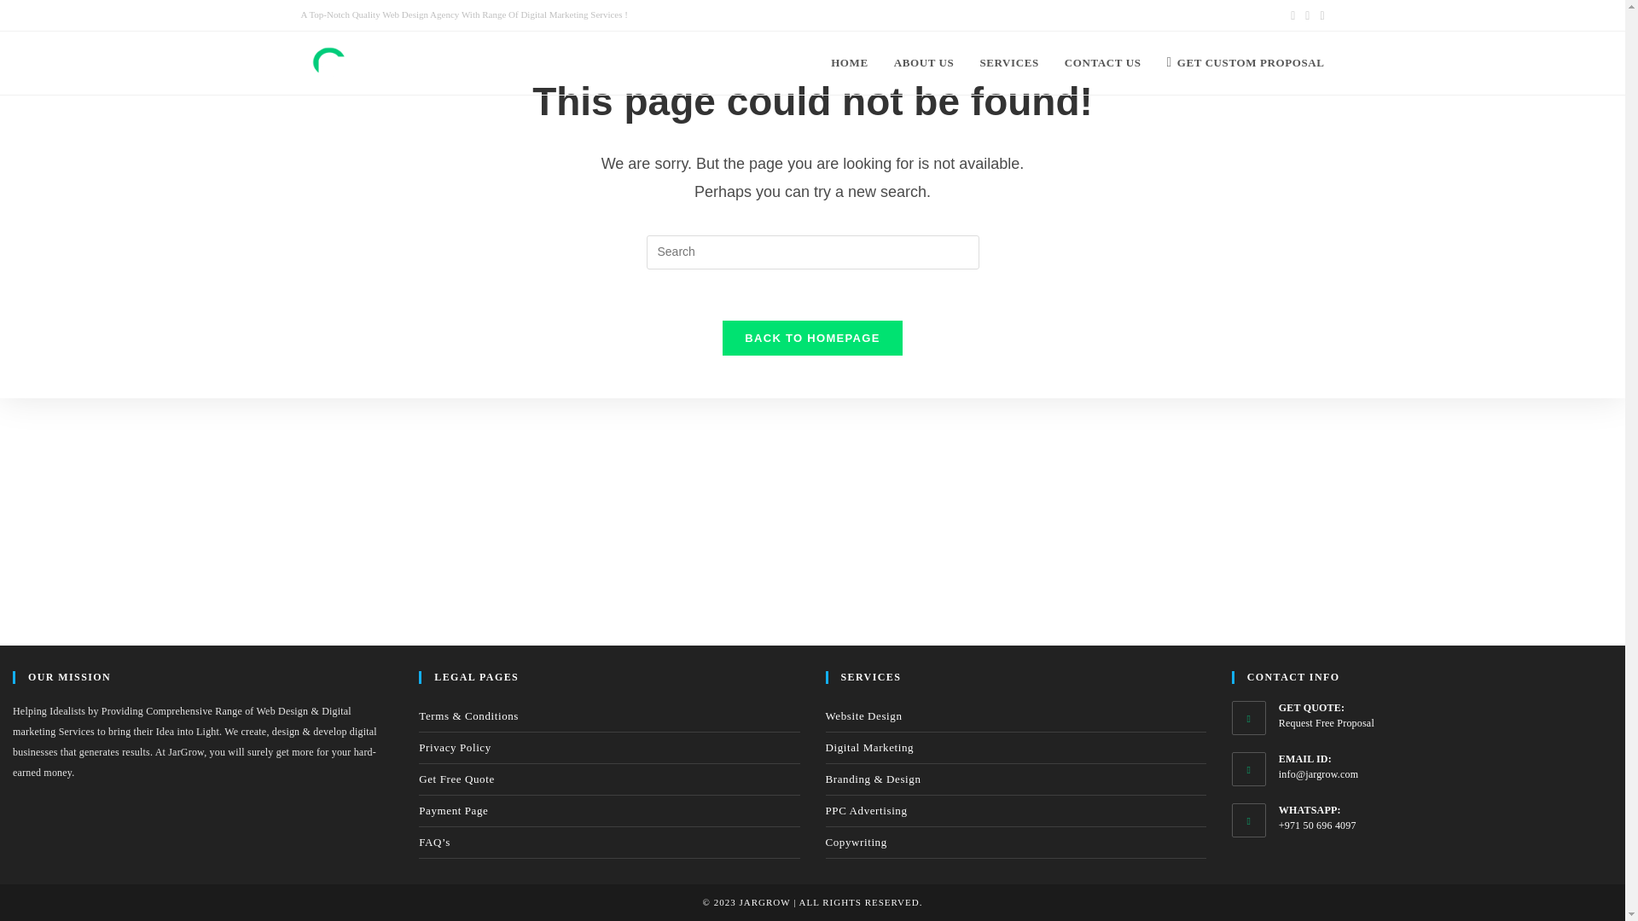 This screenshot has width=1638, height=921. What do you see at coordinates (1102, 63) in the screenshot?
I see `CONTACT US` at bounding box center [1102, 63].